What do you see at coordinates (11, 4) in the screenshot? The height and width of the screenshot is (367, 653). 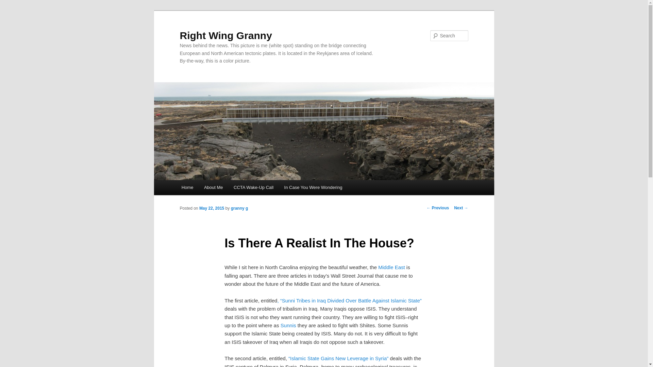 I see `Search` at bounding box center [11, 4].